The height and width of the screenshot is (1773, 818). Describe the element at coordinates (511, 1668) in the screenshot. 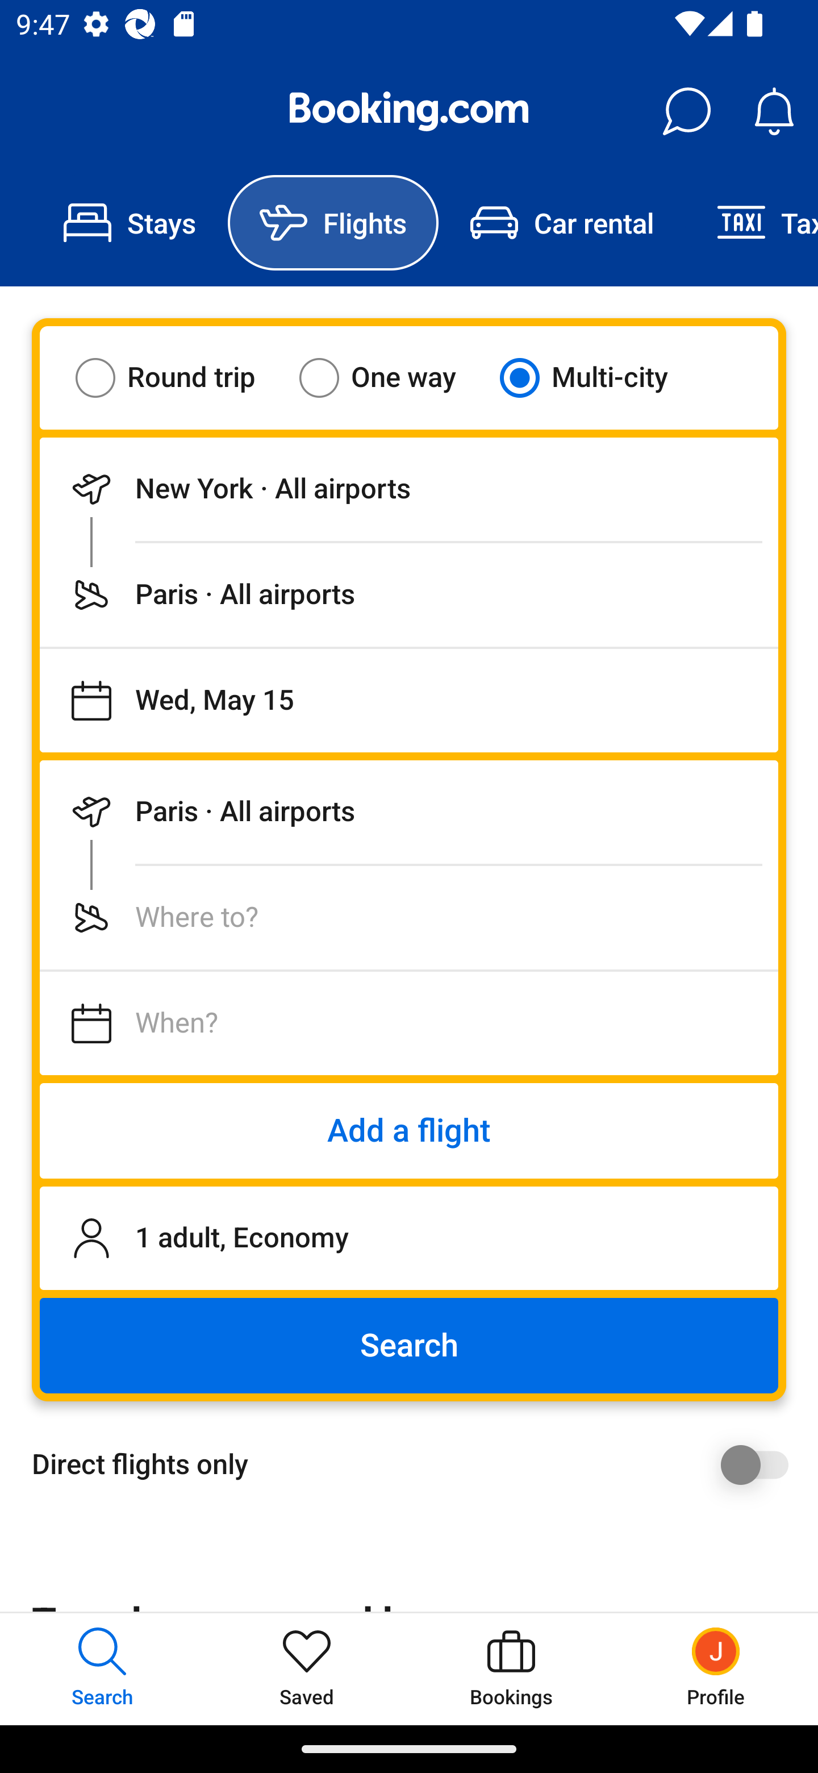

I see `Bookings` at that location.